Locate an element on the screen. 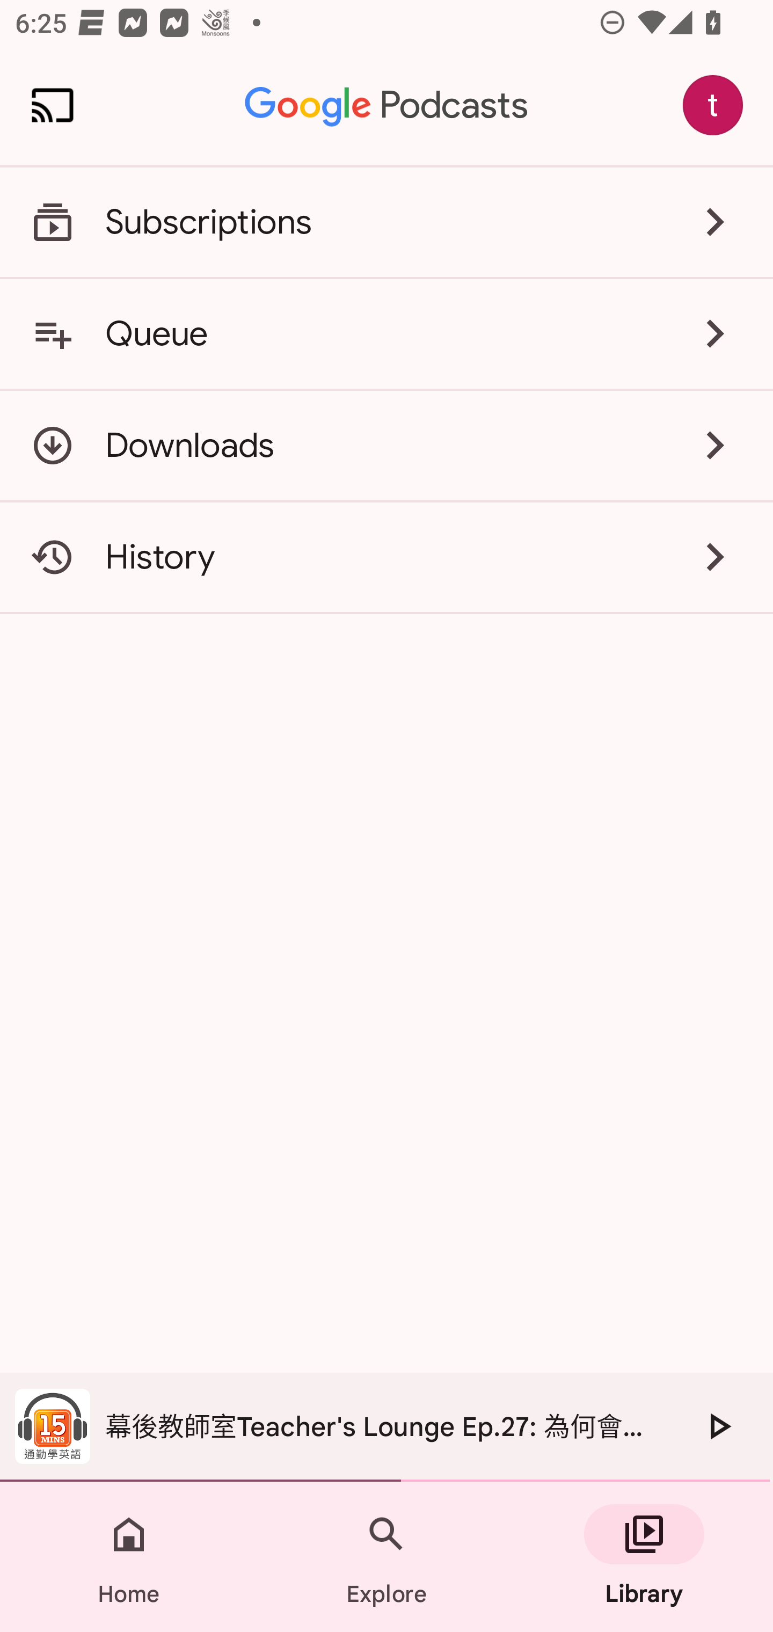 The height and width of the screenshot is (1632, 773). Downloads is located at coordinates (386, 446).